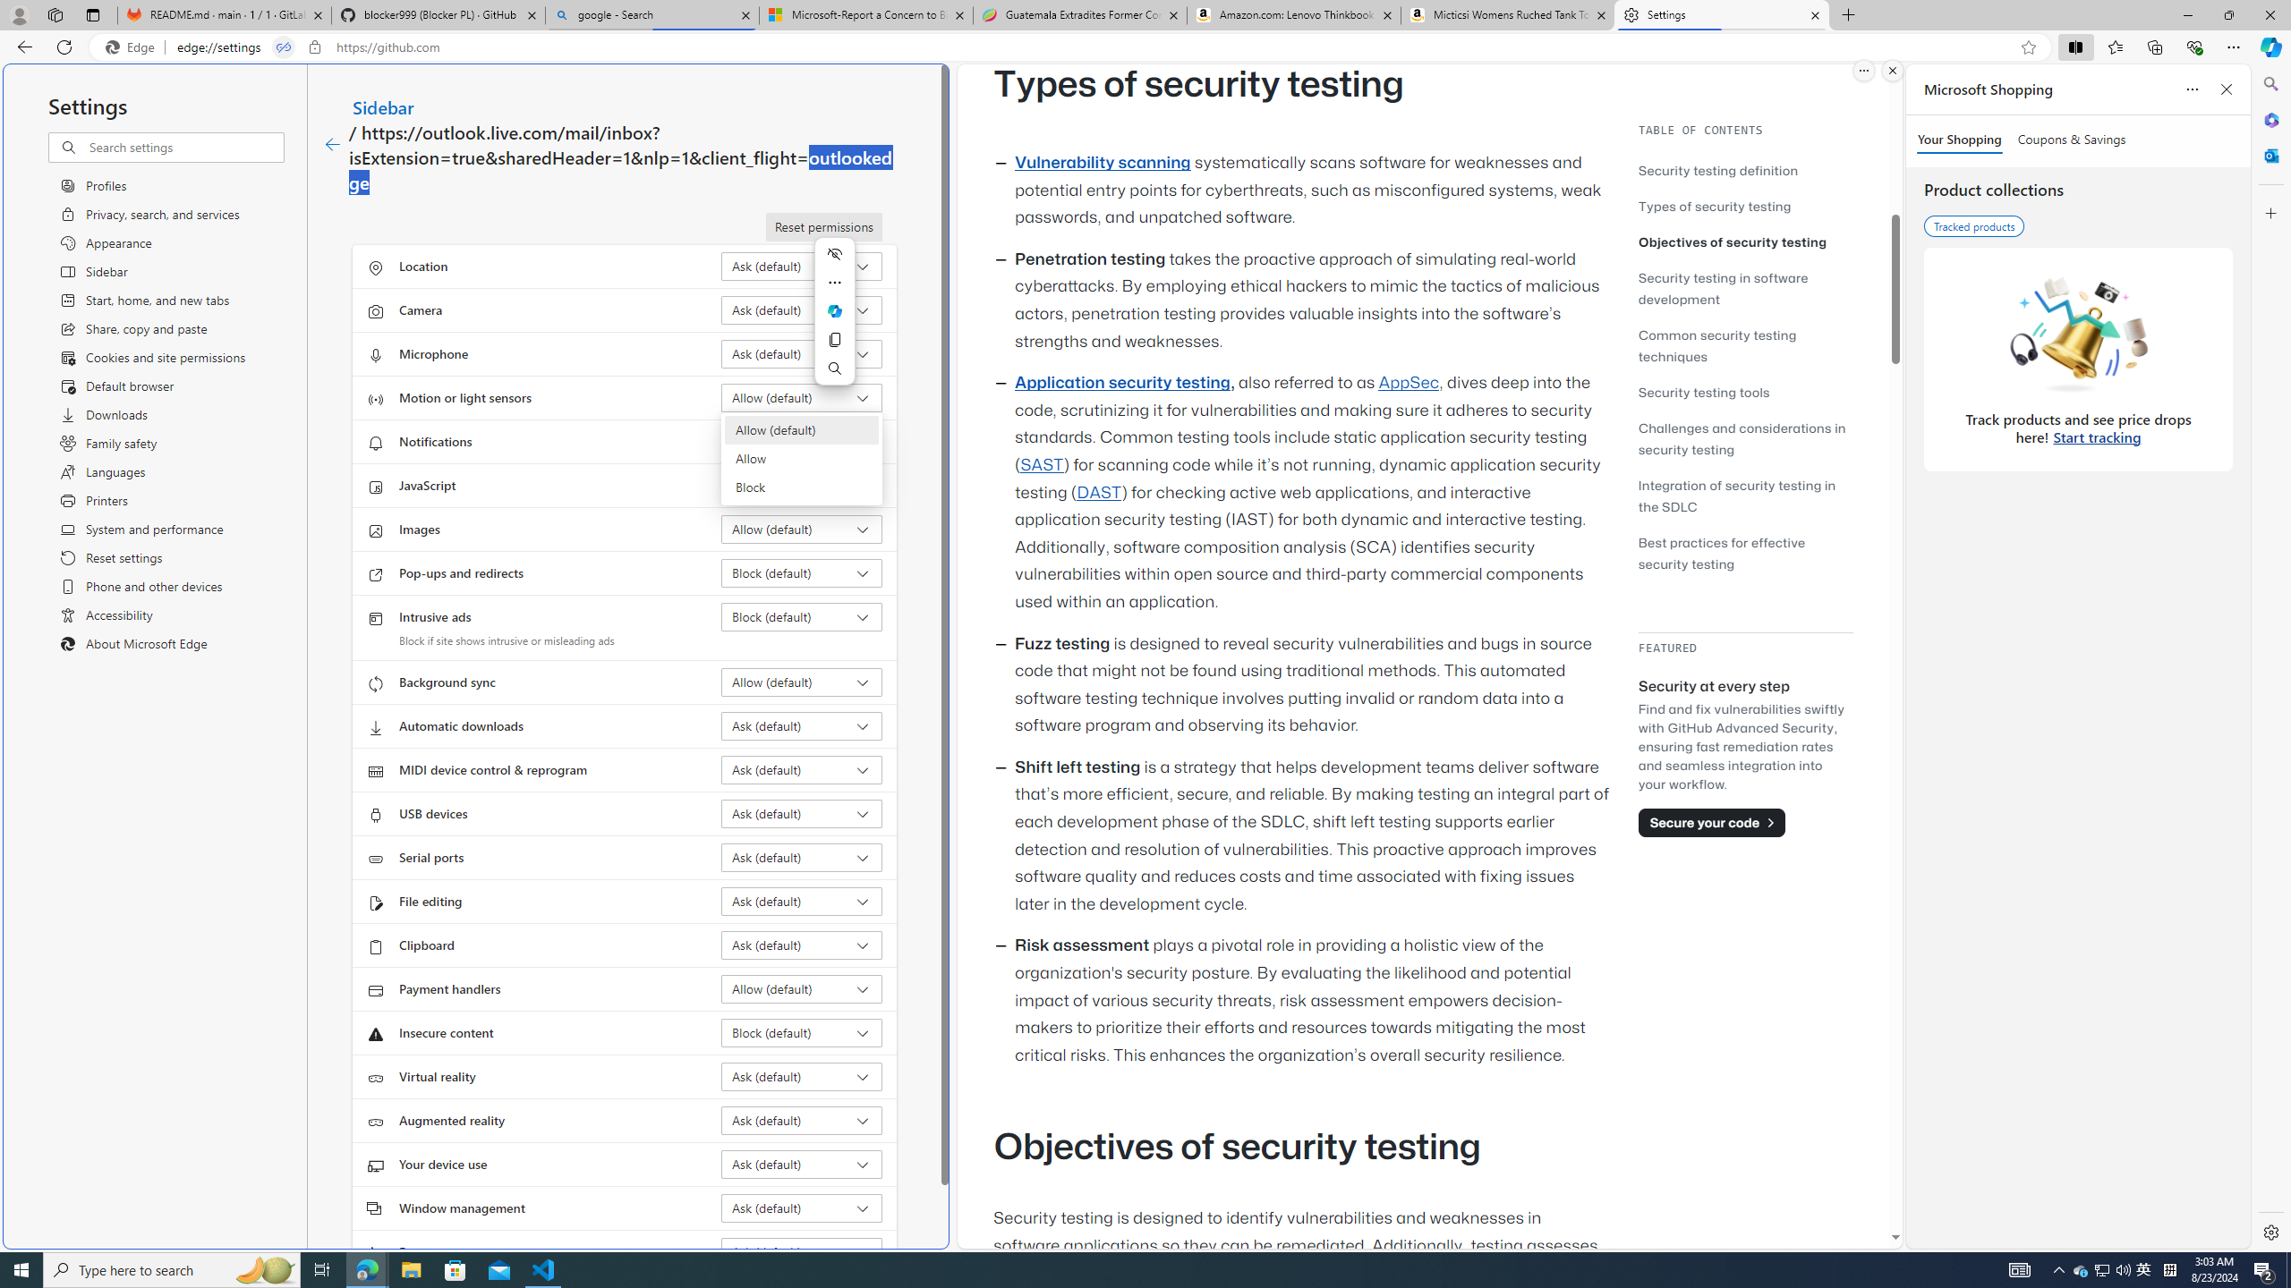 This screenshot has height=1288, width=2291. What do you see at coordinates (802, 857) in the screenshot?
I see `Serial ports Ask (default)` at bounding box center [802, 857].